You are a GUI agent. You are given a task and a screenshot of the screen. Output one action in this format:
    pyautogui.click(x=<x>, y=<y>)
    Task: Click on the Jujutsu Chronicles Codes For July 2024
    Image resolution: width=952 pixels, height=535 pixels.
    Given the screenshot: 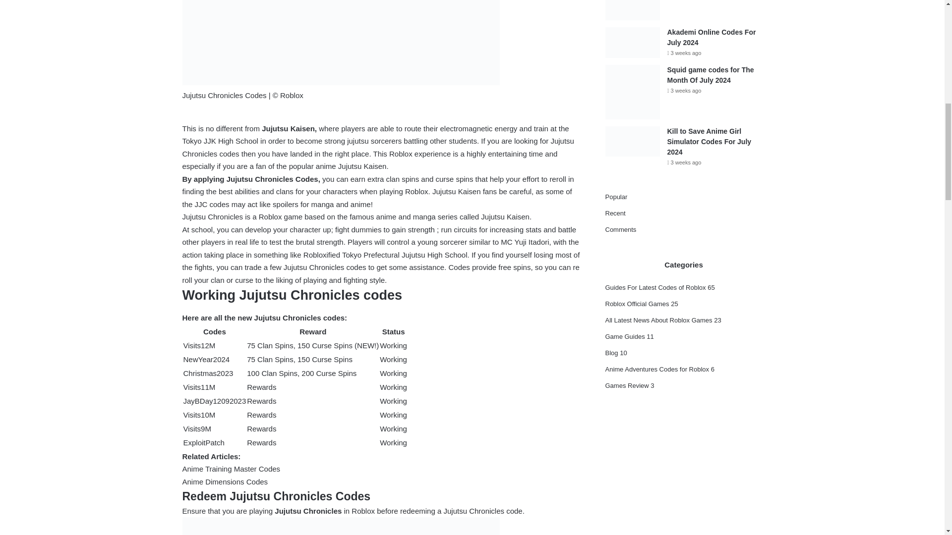 What is the action you would take?
    pyautogui.click(x=341, y=43)
    